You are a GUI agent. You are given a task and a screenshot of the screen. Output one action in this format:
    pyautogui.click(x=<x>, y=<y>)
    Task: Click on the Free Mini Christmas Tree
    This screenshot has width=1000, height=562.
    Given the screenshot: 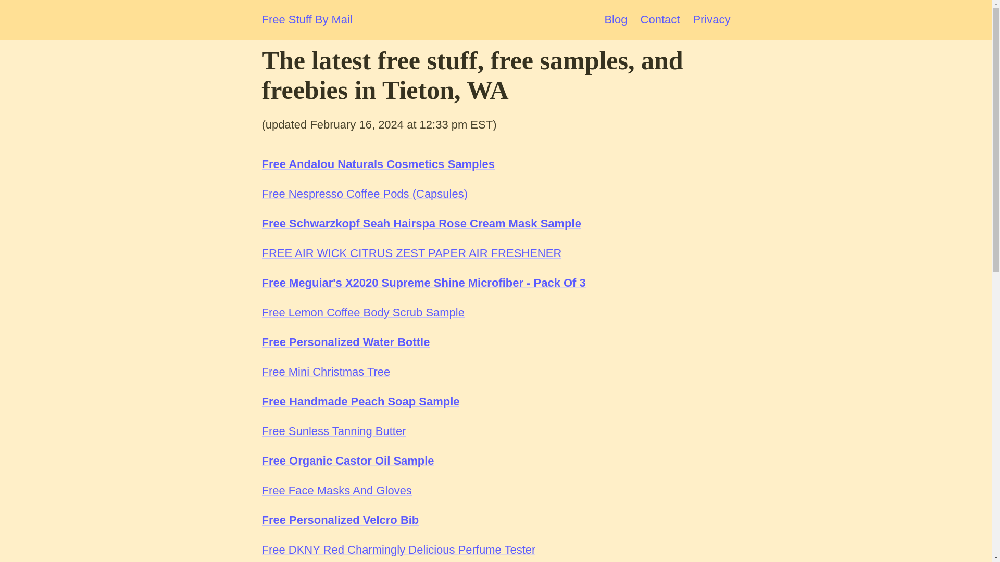 What is the action you would take?
    pyautogui.click(x=325, y=372)
    